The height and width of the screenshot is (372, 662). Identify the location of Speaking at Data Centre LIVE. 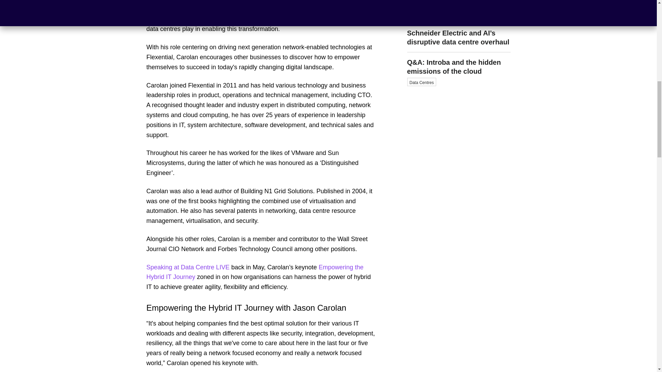
(188, 267).